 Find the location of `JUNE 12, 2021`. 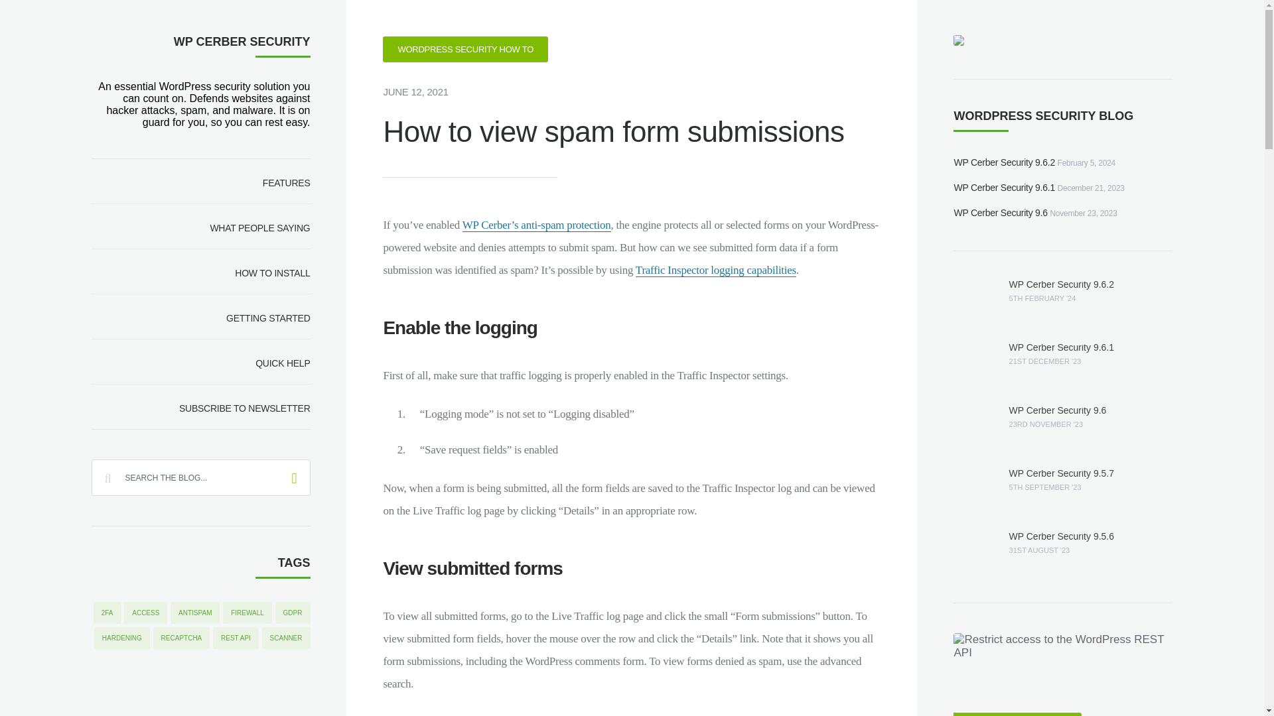

JUNE 12, 2021 is located at coordinates (415, 91).